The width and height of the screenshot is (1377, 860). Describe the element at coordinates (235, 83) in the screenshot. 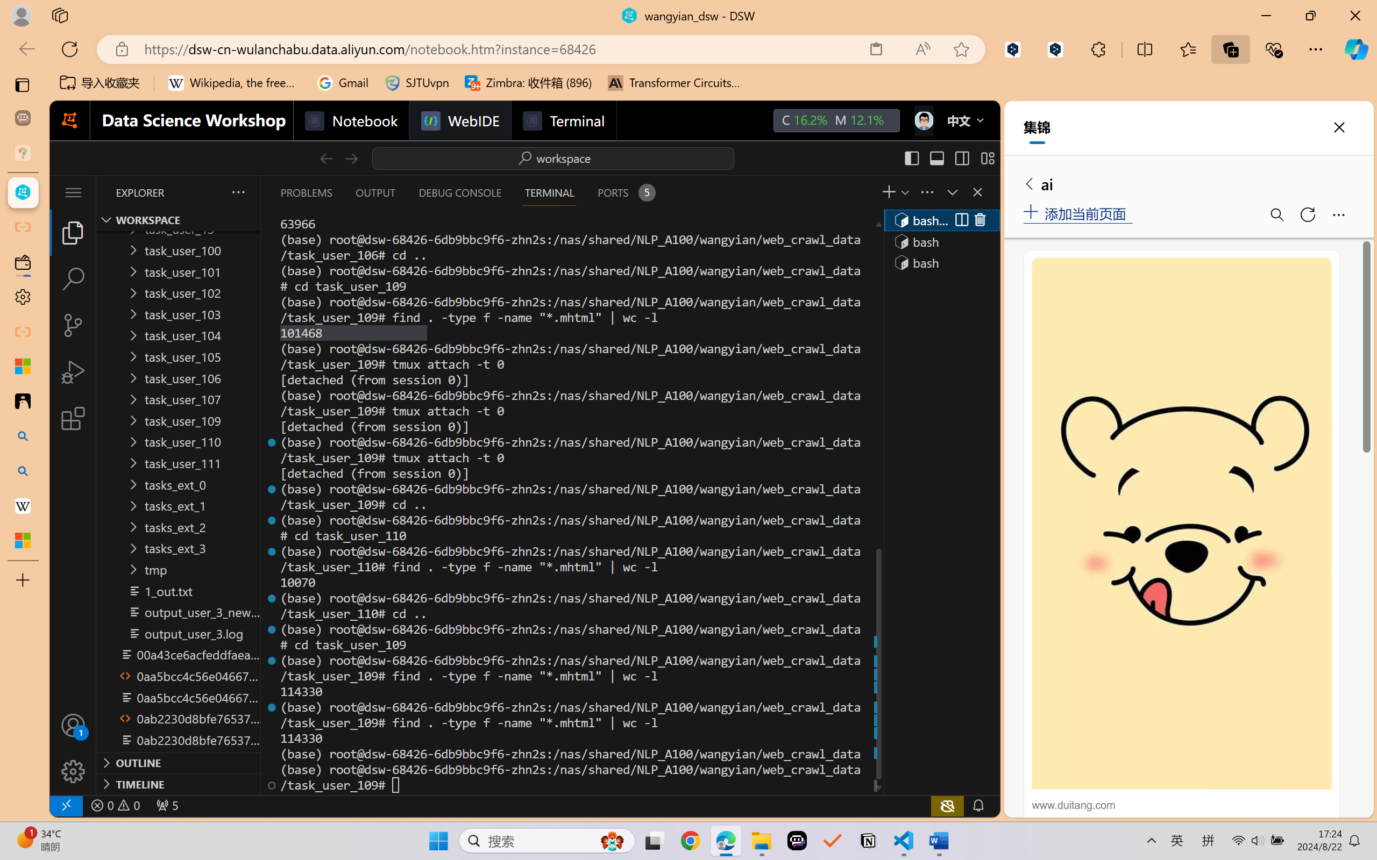

I see `Wikipedia, the free encyclopedia` at that location.